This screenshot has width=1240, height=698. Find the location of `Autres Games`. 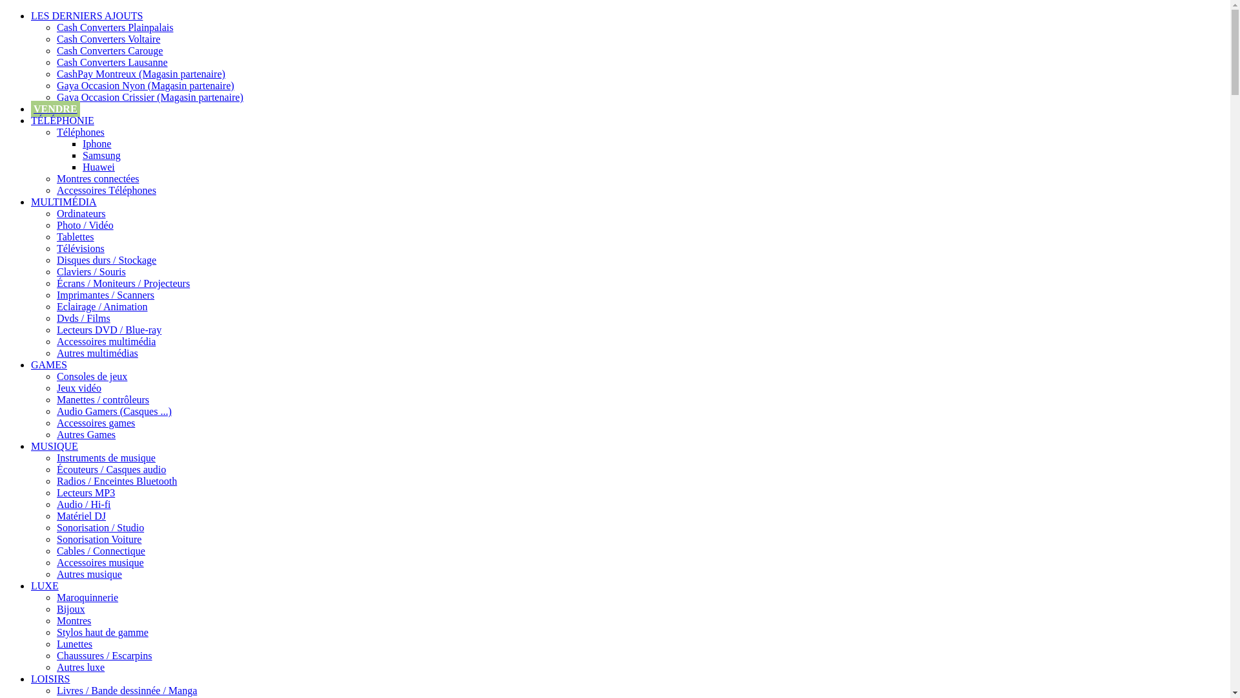

Autres Games is located at coordinates (87, 434).